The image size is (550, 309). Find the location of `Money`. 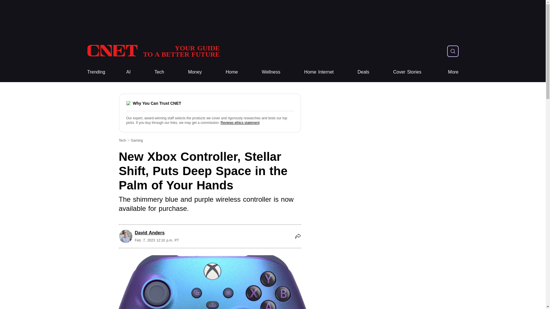

Money is located at coordinates (195, 72).